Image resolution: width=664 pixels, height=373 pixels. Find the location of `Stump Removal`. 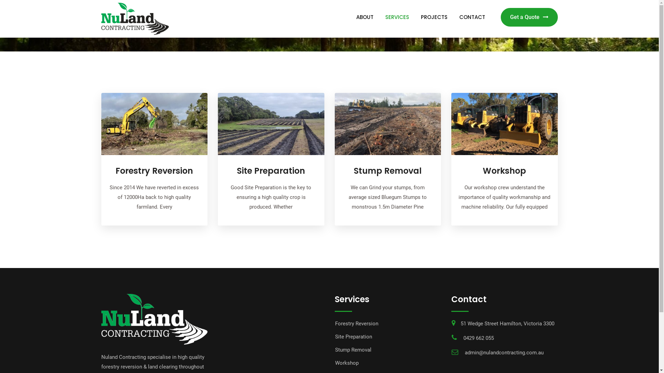

Stump Removal is located at coordinates (388, 171).